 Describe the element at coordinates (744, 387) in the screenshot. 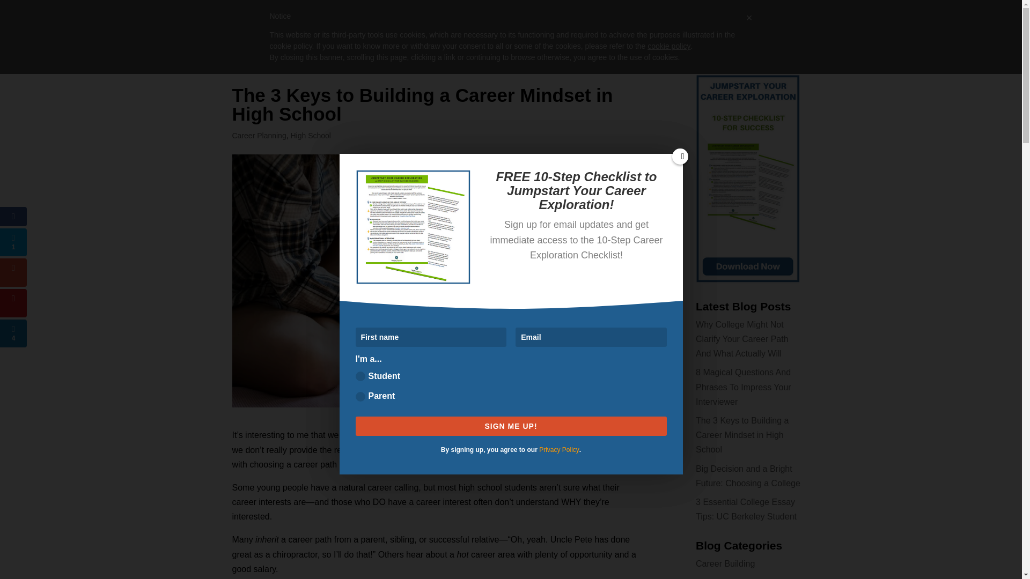

I see `8 Magical Questions And Phrases To Impress Your Interviewer` at that location.